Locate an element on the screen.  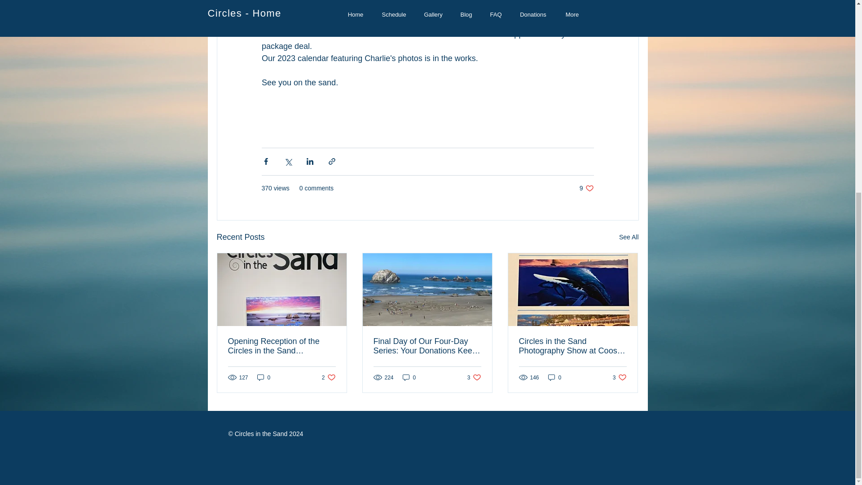
See All is located at coordinates (629, 237).